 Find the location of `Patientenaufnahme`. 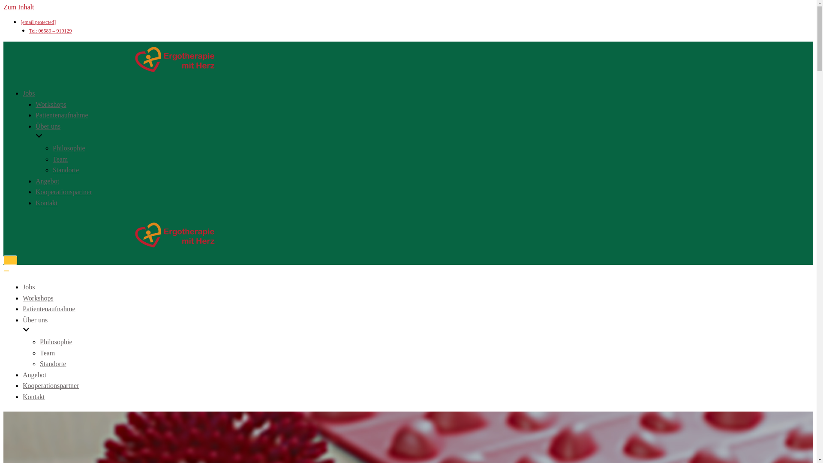

Patientenaufnahme is located at coordinates (62, 115).